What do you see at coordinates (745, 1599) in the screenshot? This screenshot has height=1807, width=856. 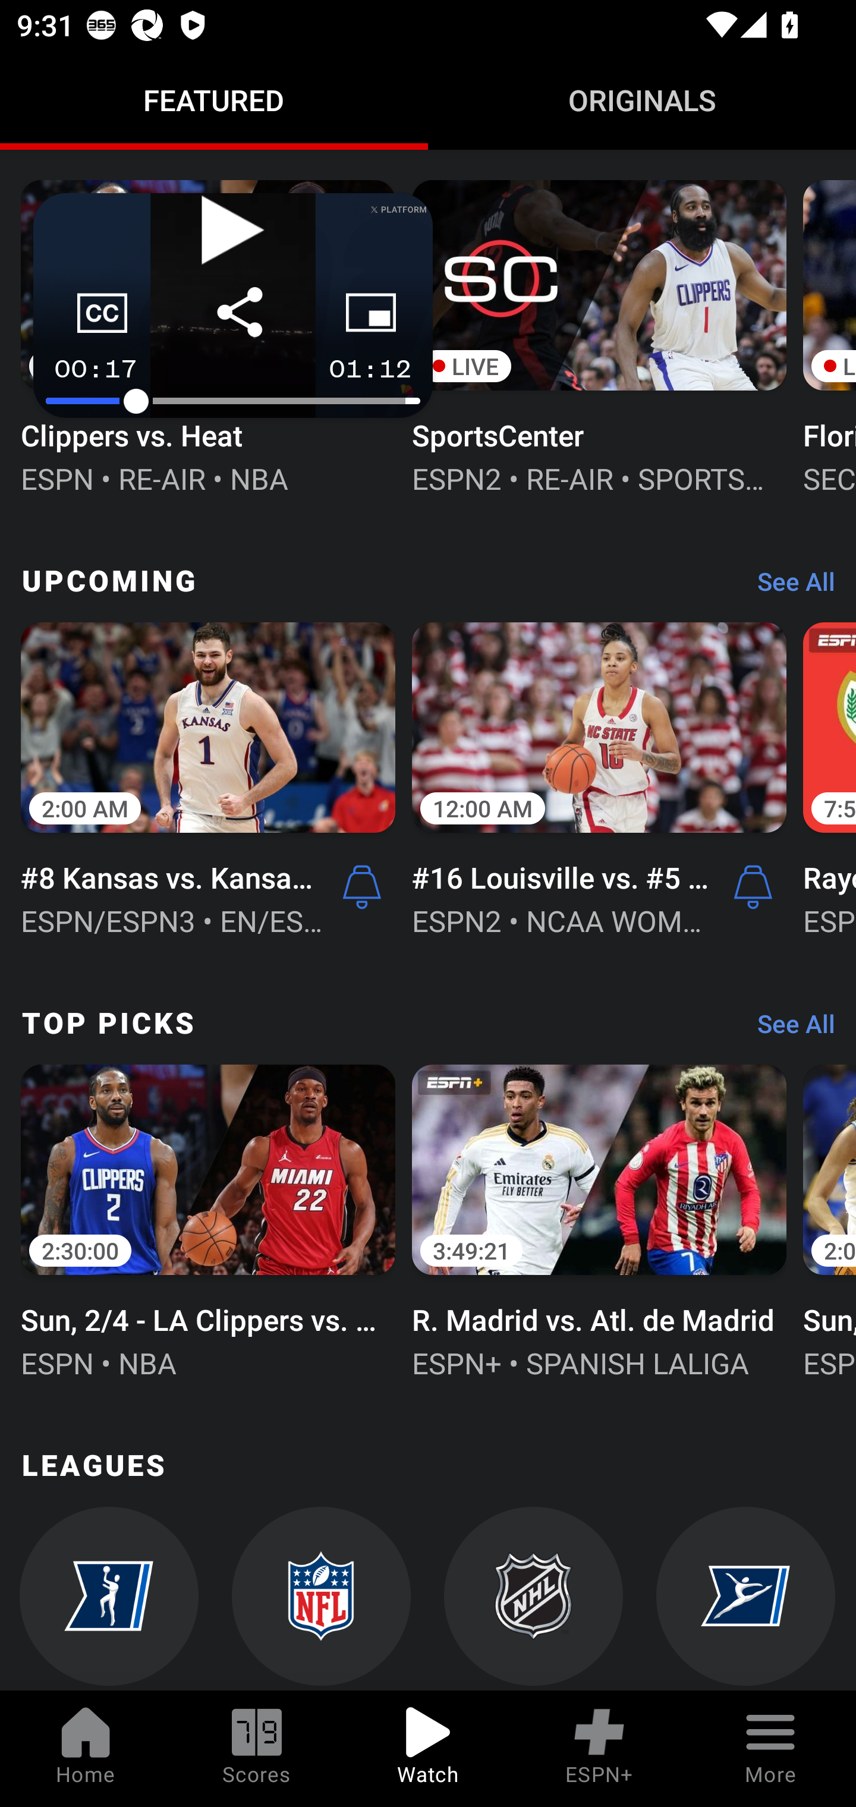 I see `NCAA Women's Gymnastics` at bounding box center [745, 1599].